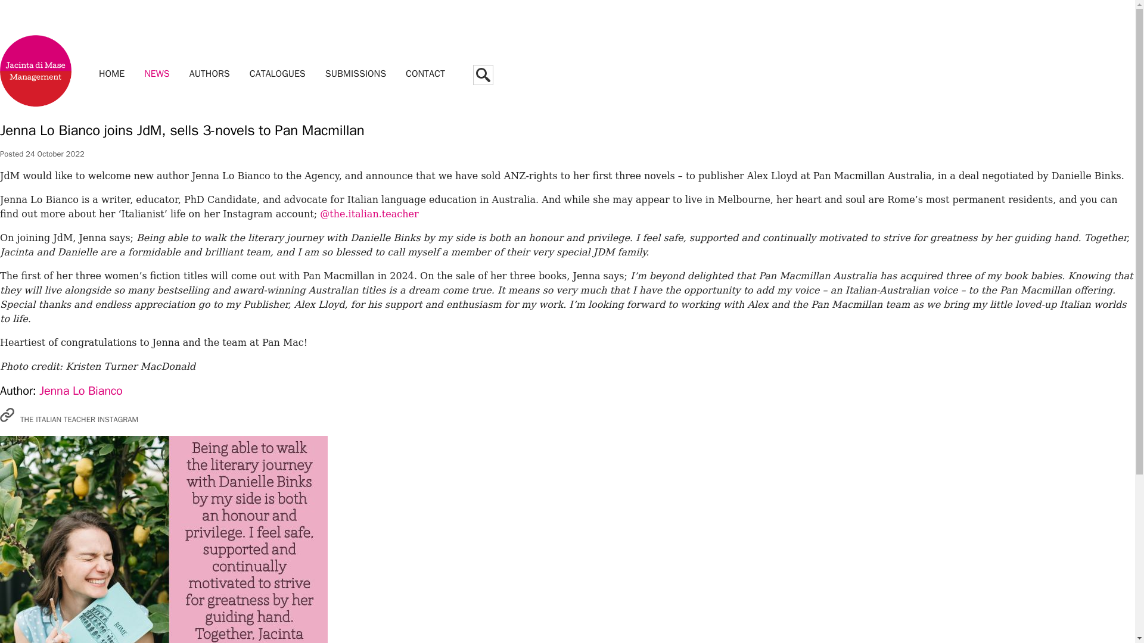  I want to click on NEWS, so click(157, 73).